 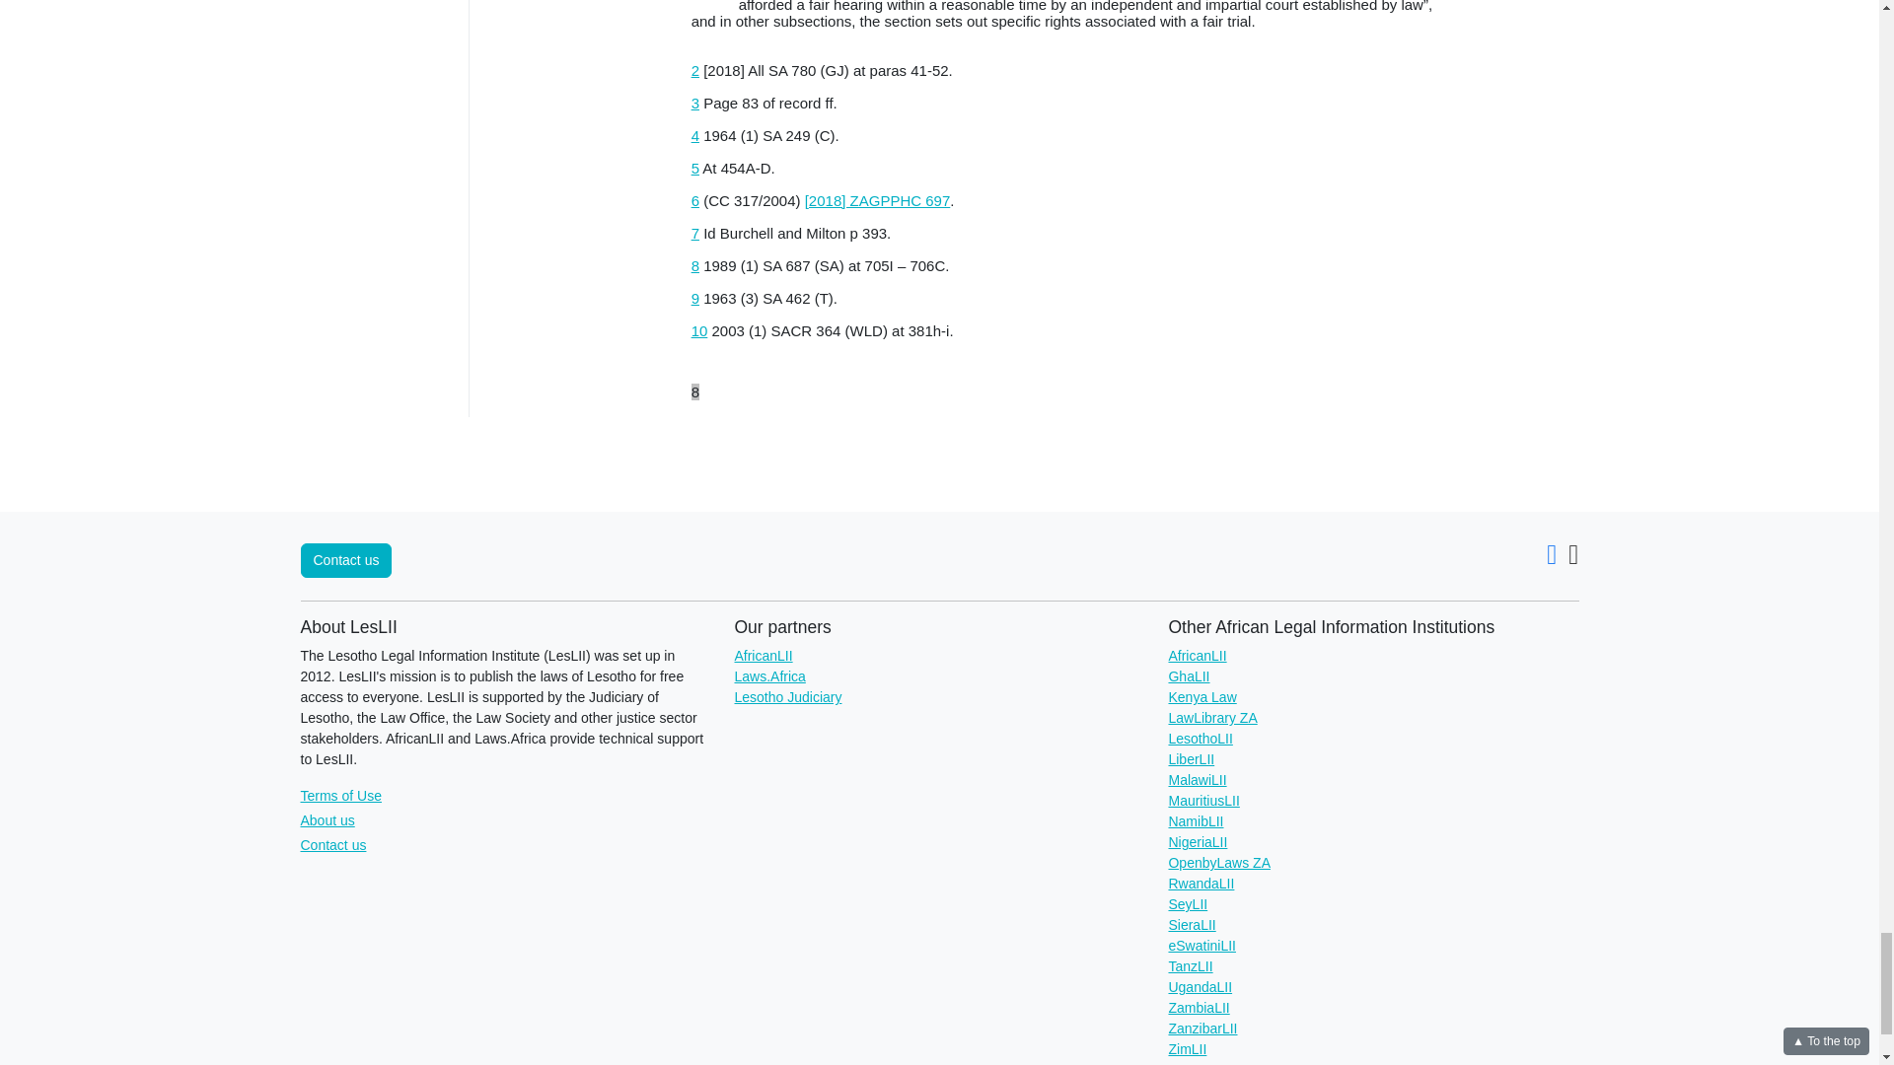 What do you see at coordinates (1073, 400) in the screenshot?
I see `footer` at bounding box center [1073, 400].